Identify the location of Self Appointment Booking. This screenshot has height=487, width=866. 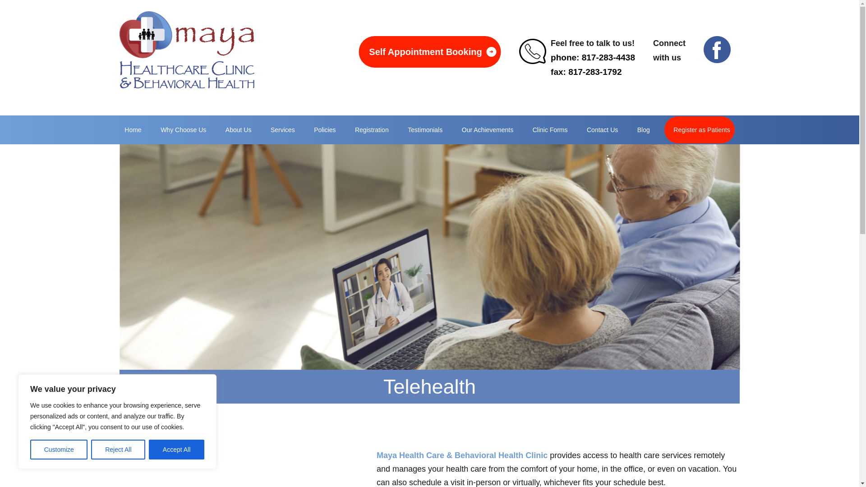
(429, 51).